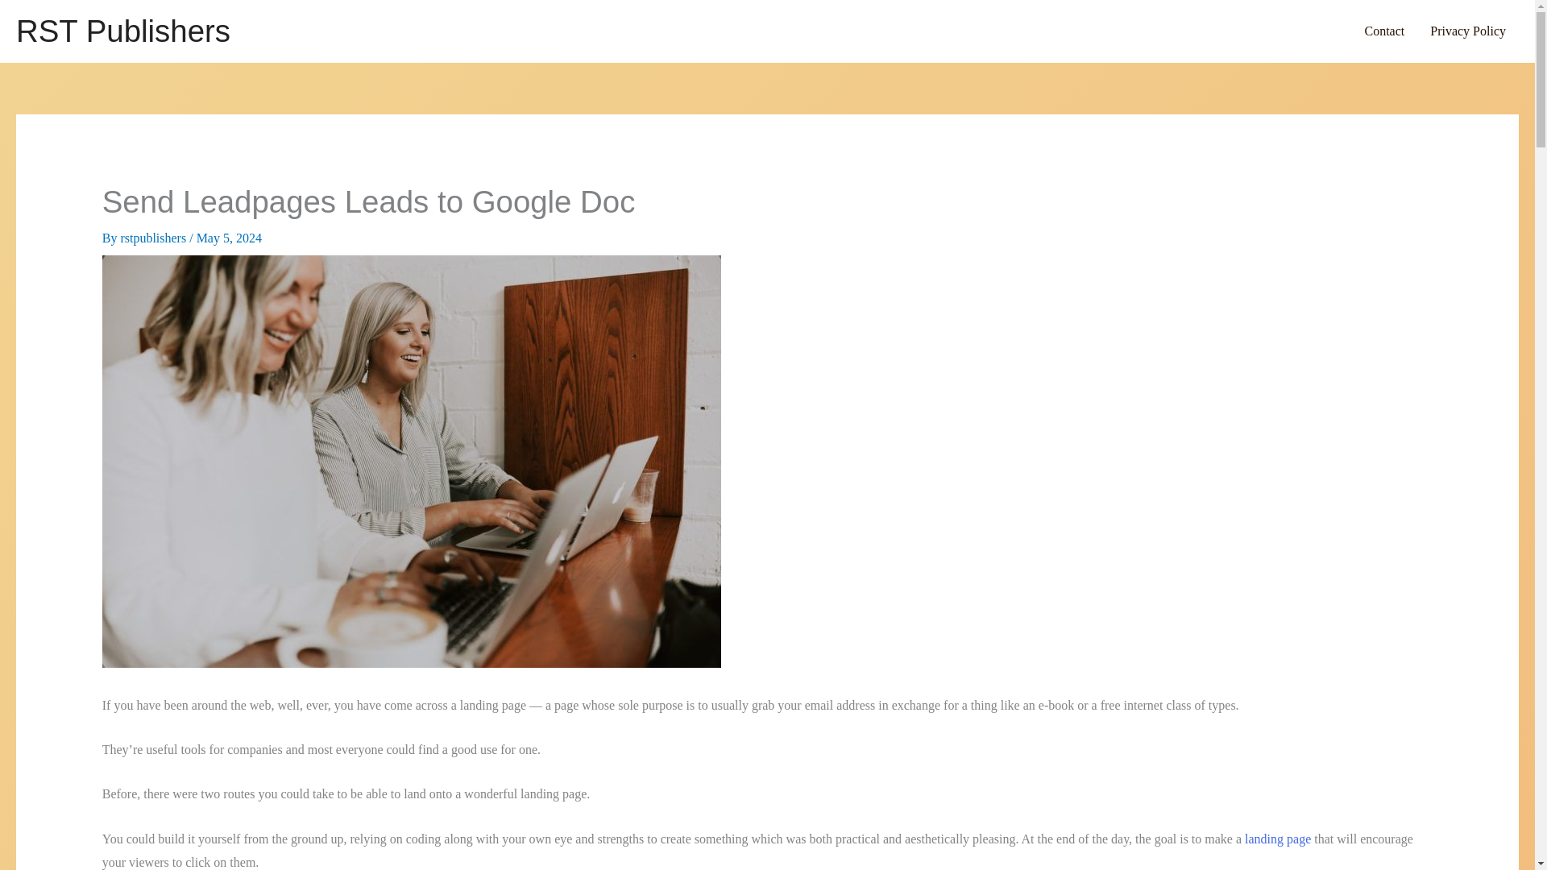 The height and width of the screenshot is (870, 1547). Describe the element at coordinates (1468, 31) in the screenshot. I see `Privacy Policy` at that location.